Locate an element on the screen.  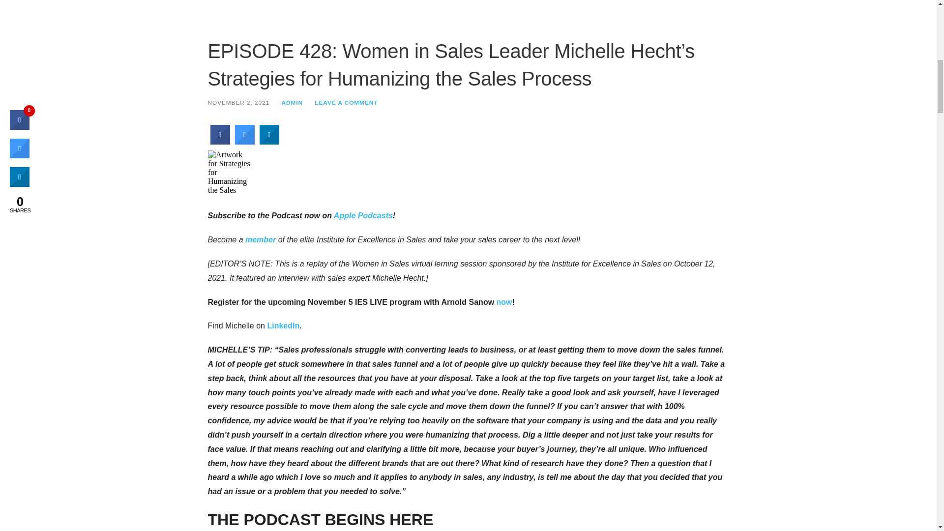
Apple Podcasts is located at coordinates (363, 215).